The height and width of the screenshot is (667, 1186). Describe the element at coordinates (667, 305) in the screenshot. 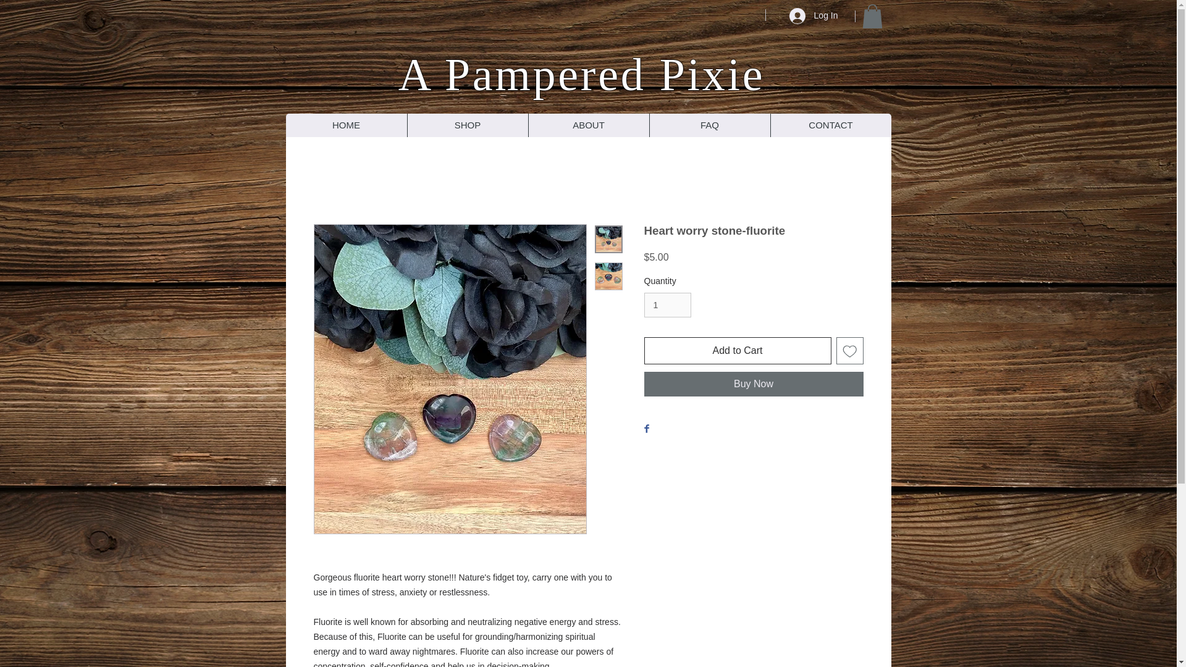

I see `1` at that location.